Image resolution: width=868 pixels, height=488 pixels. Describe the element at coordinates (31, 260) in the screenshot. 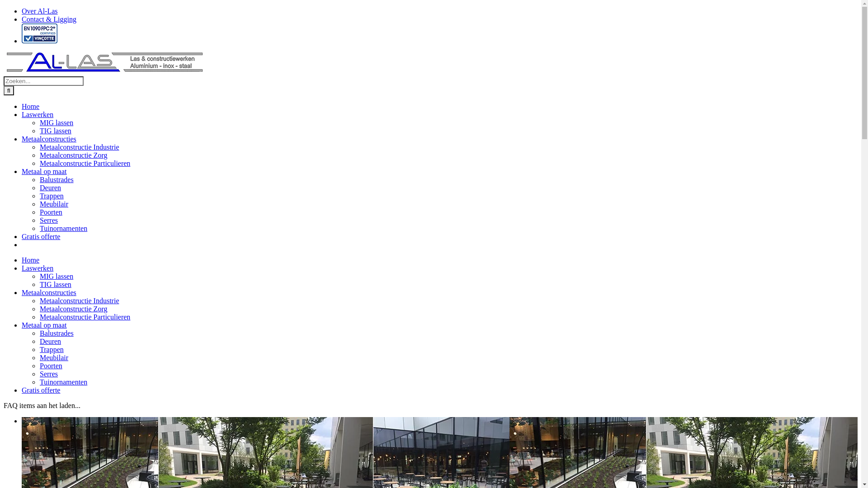

I see `Home` at that location.